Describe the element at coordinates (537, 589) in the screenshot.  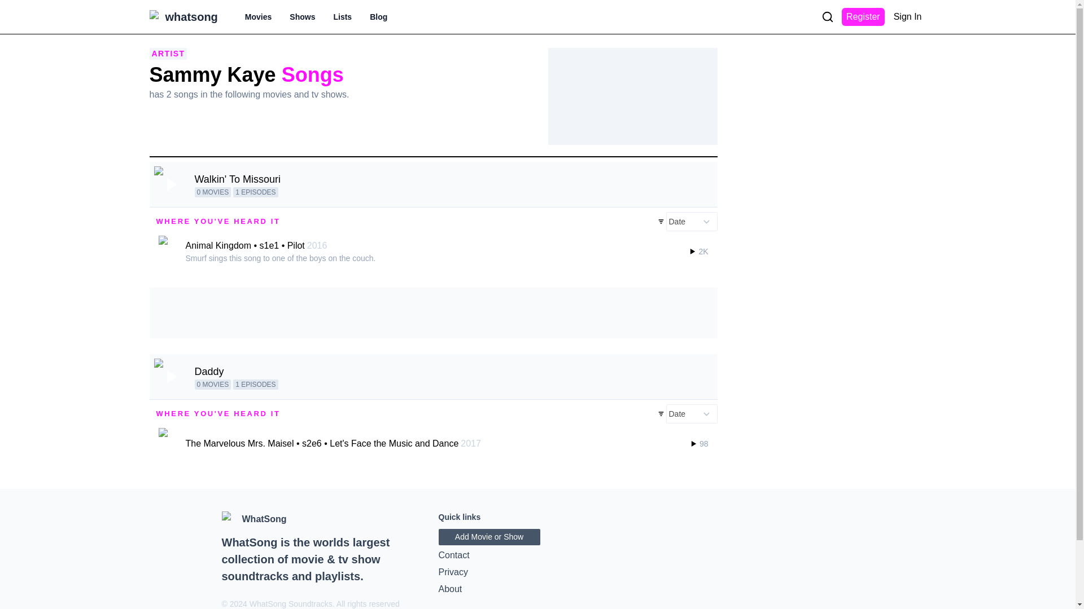
I see `About` at that location.